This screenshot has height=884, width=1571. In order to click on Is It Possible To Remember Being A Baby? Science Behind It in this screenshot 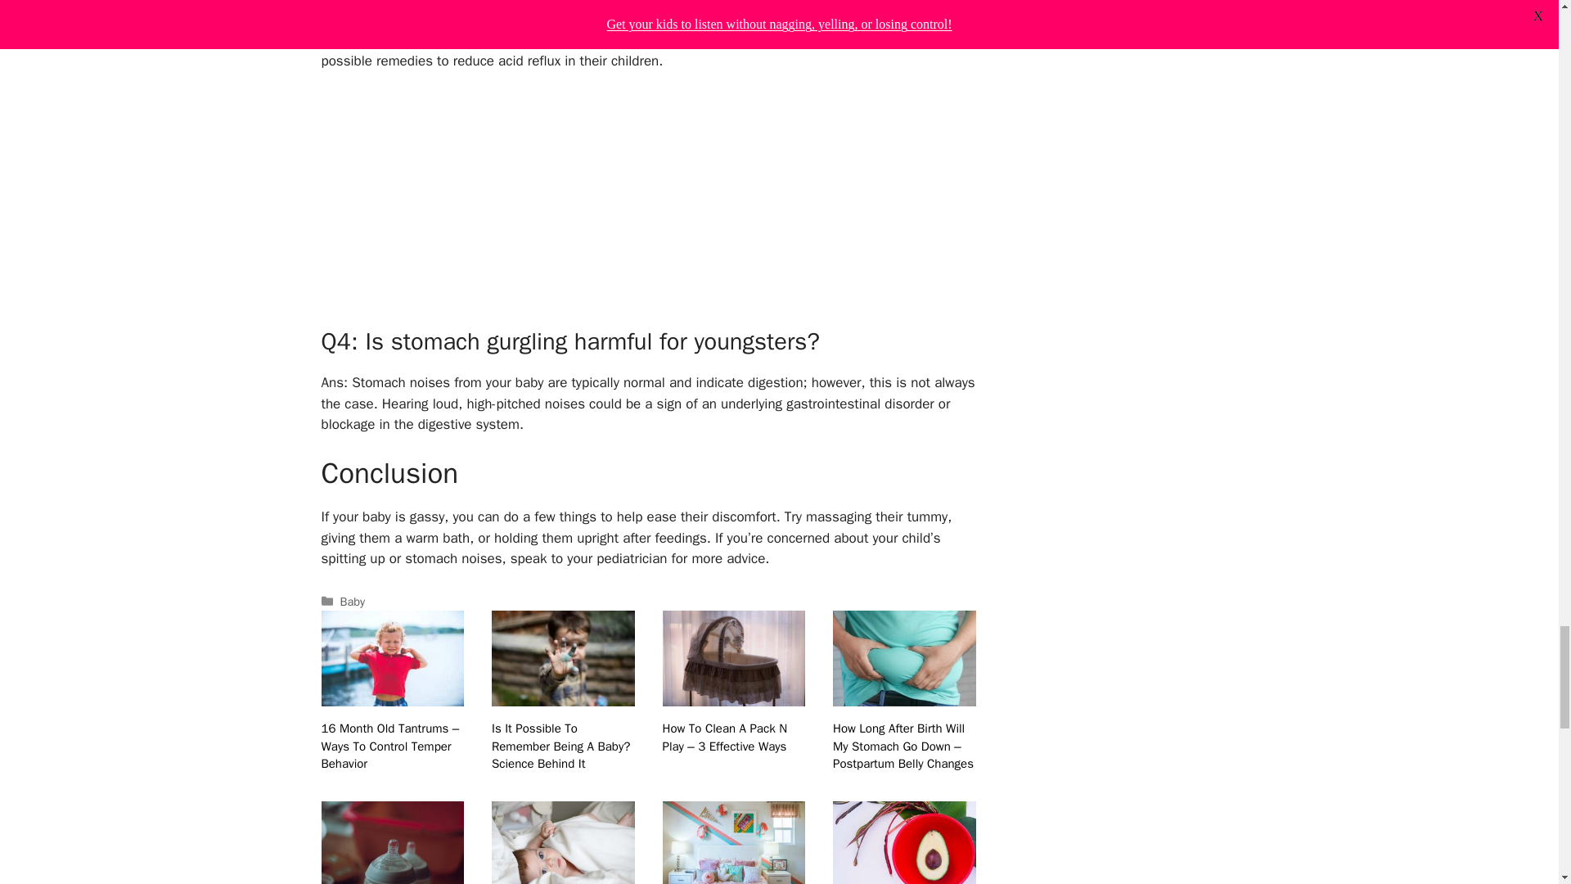, I will do `click(563, 695)`.